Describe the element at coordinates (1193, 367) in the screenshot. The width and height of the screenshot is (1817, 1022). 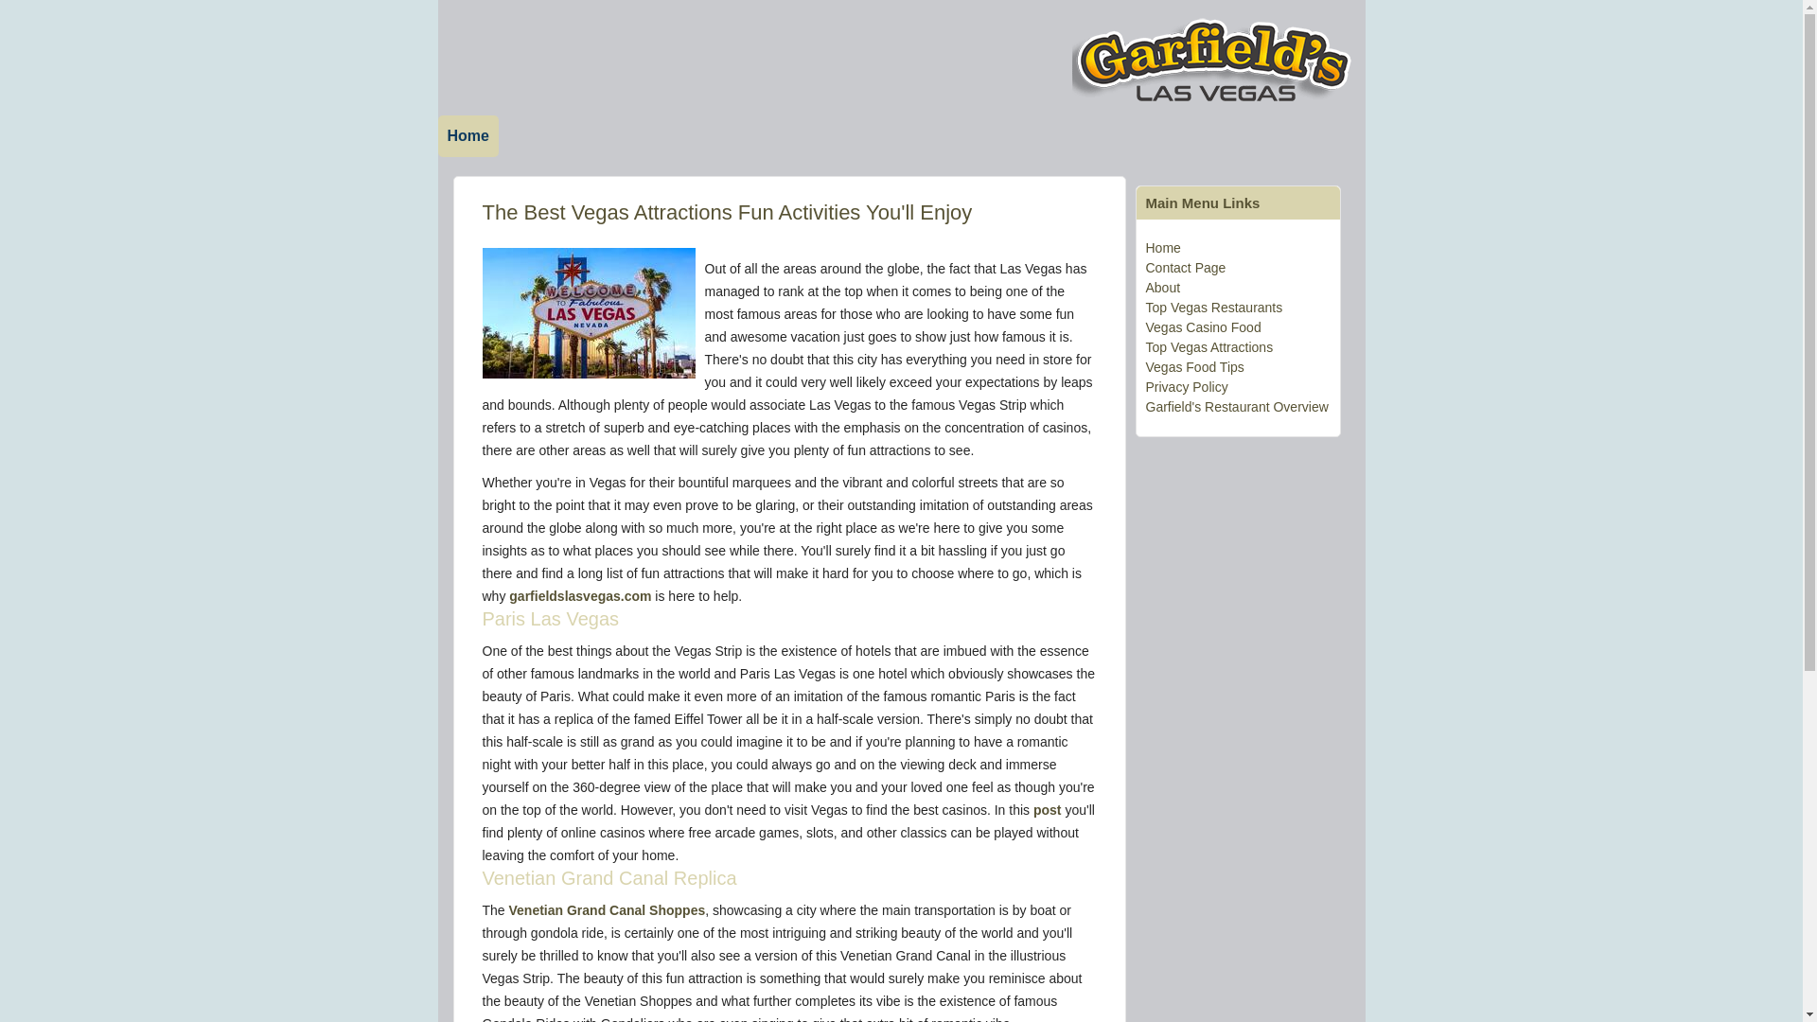
I see `Vegas Food Tips` at that location.